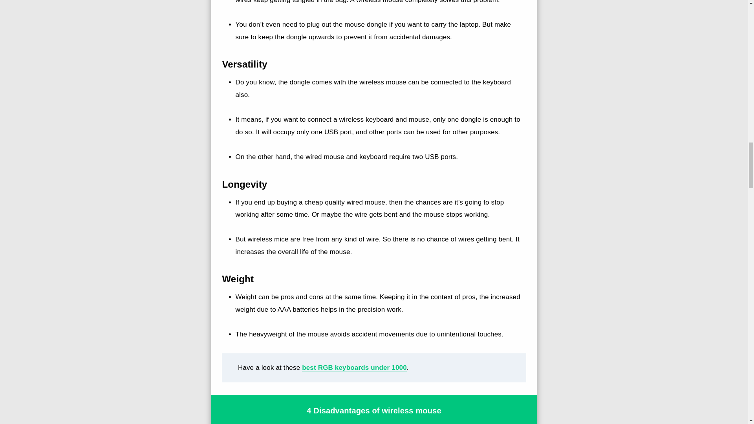  I want to click on best RGB keyboards under 1000, so click(354, 367).